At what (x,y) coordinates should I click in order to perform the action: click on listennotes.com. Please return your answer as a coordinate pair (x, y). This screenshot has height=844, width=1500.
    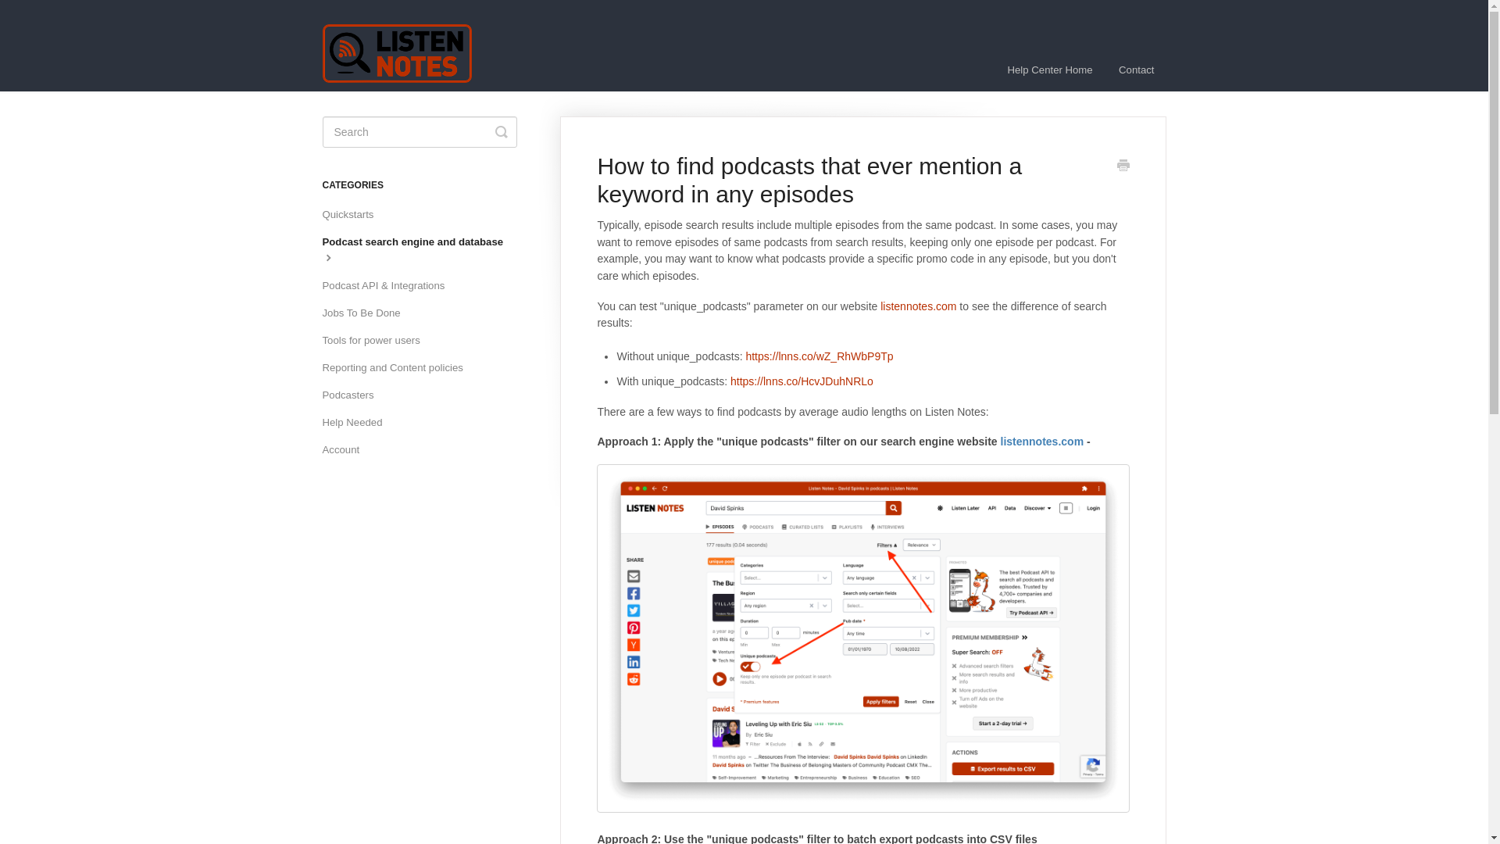
    Looking at the image, I should click on (1041, 442).